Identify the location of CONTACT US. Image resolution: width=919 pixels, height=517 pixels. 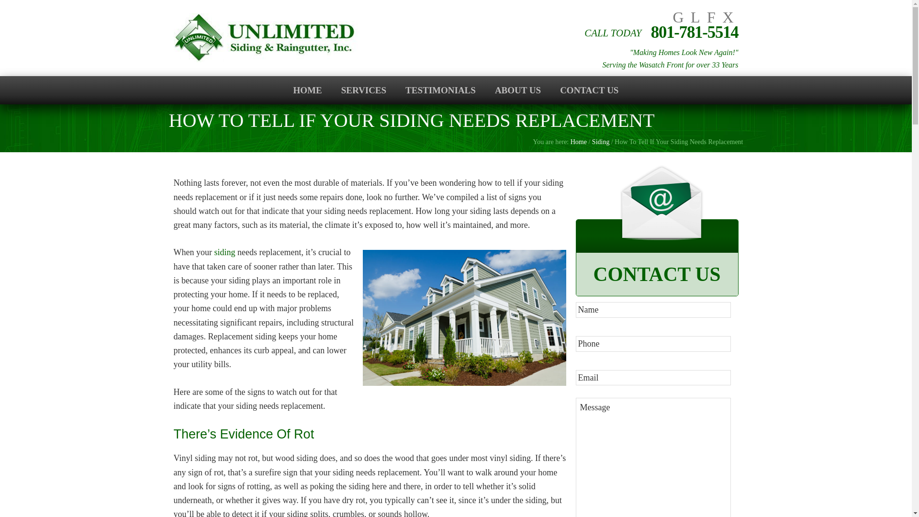
(589, 90).